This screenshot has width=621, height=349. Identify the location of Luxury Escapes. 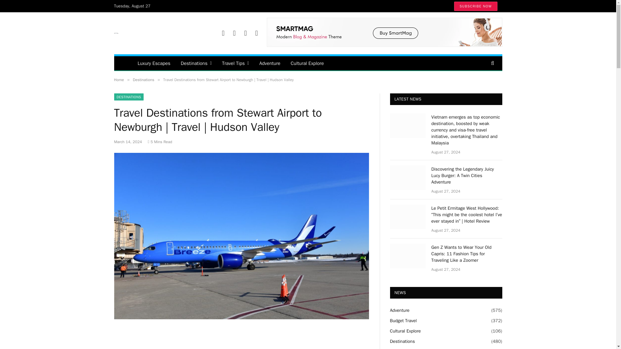
(154, 63).